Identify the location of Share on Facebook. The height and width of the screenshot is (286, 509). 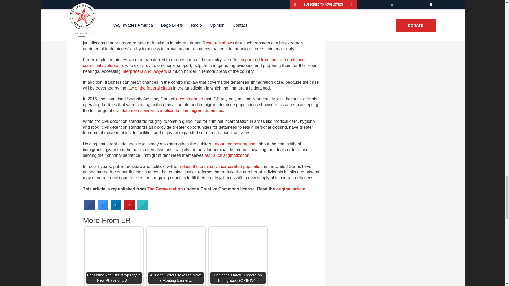
(90, 209).